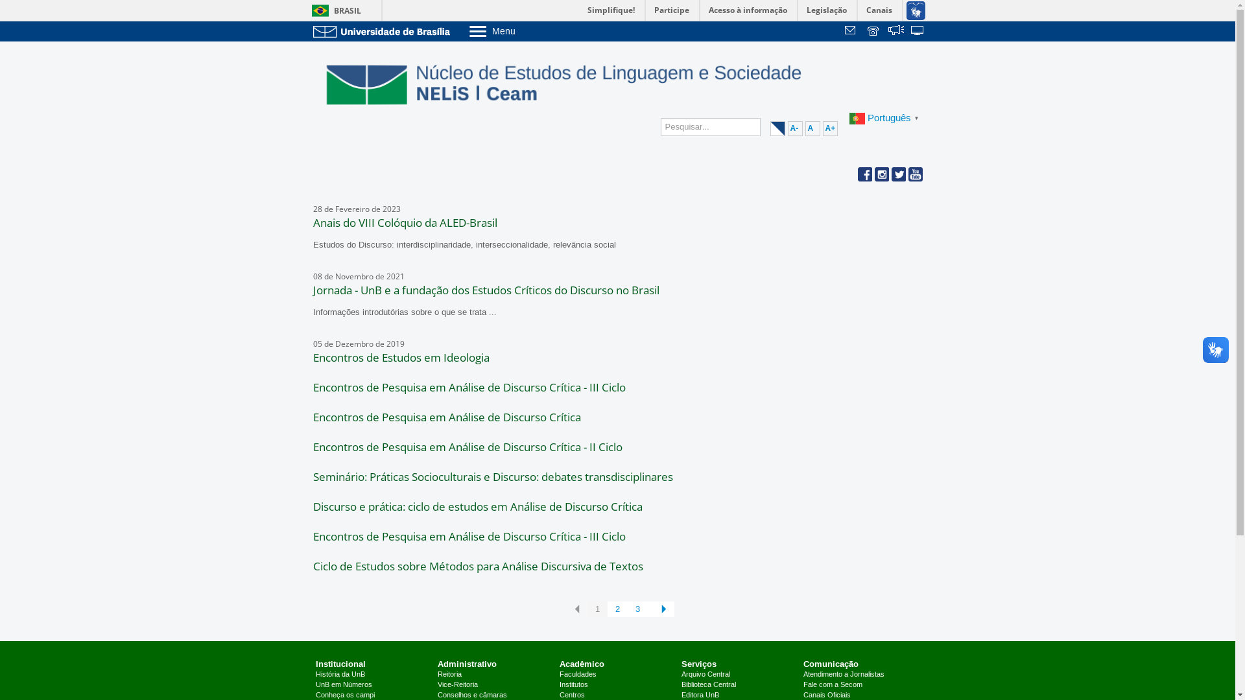  Describe the element at coordinates (572, 695) in the screenshot. I see `Centros` at that location.